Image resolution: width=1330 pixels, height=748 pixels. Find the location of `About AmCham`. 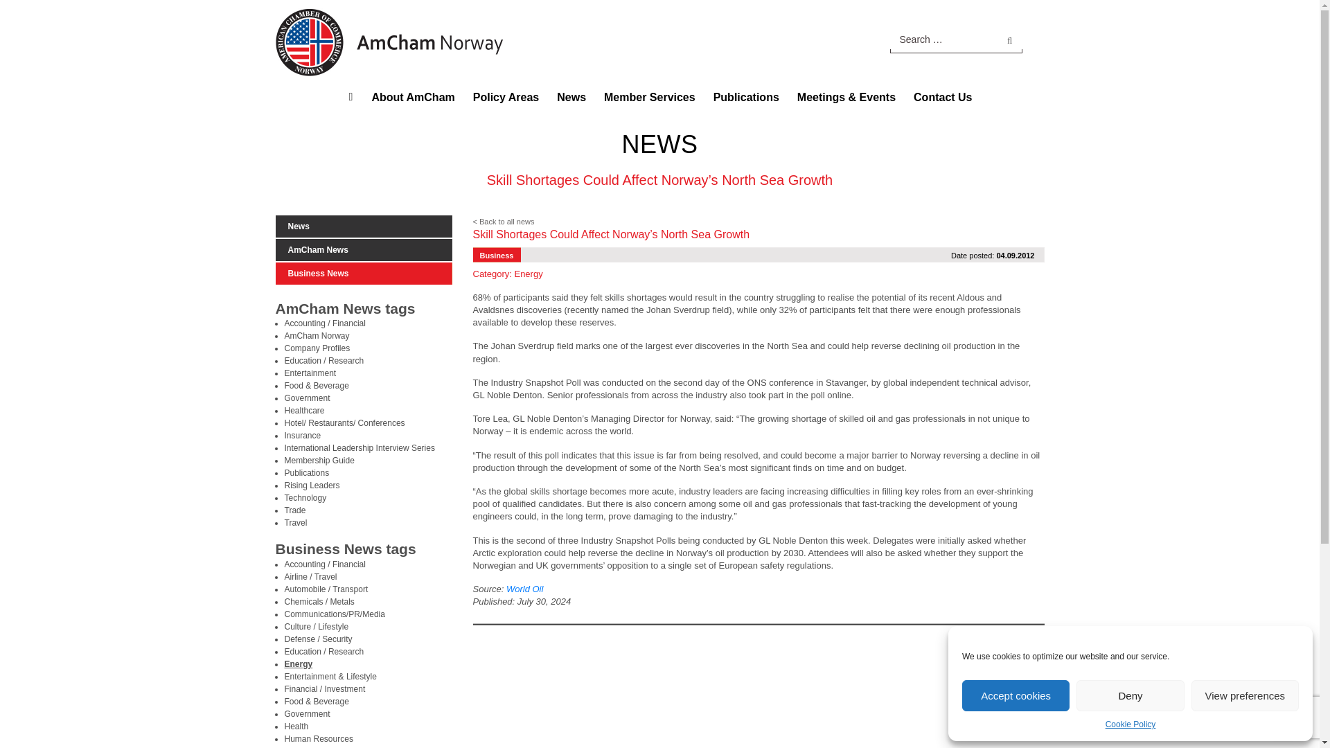

About AmCham is located at coordinates (412, 97).